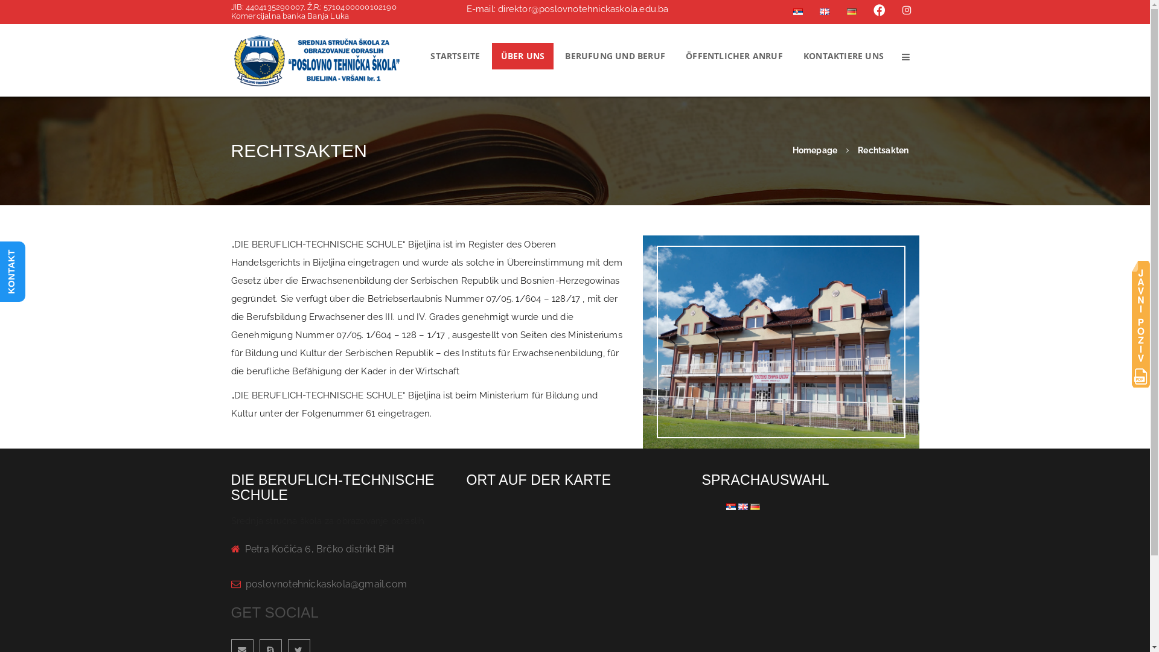 The height and width of the screenshot is (652, 1159). Describe the element at coordinates (615, 56) in the screenshot. I see `BERUFUNG UND BERUF` at that location.